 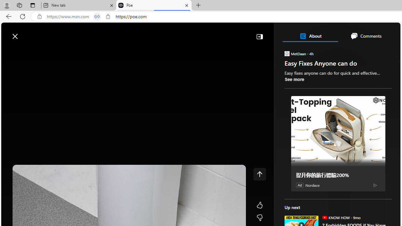 What do you see at coordinates (259, 36) in the screenshot?
I see `Collapse` at bounding box center [259, 36].